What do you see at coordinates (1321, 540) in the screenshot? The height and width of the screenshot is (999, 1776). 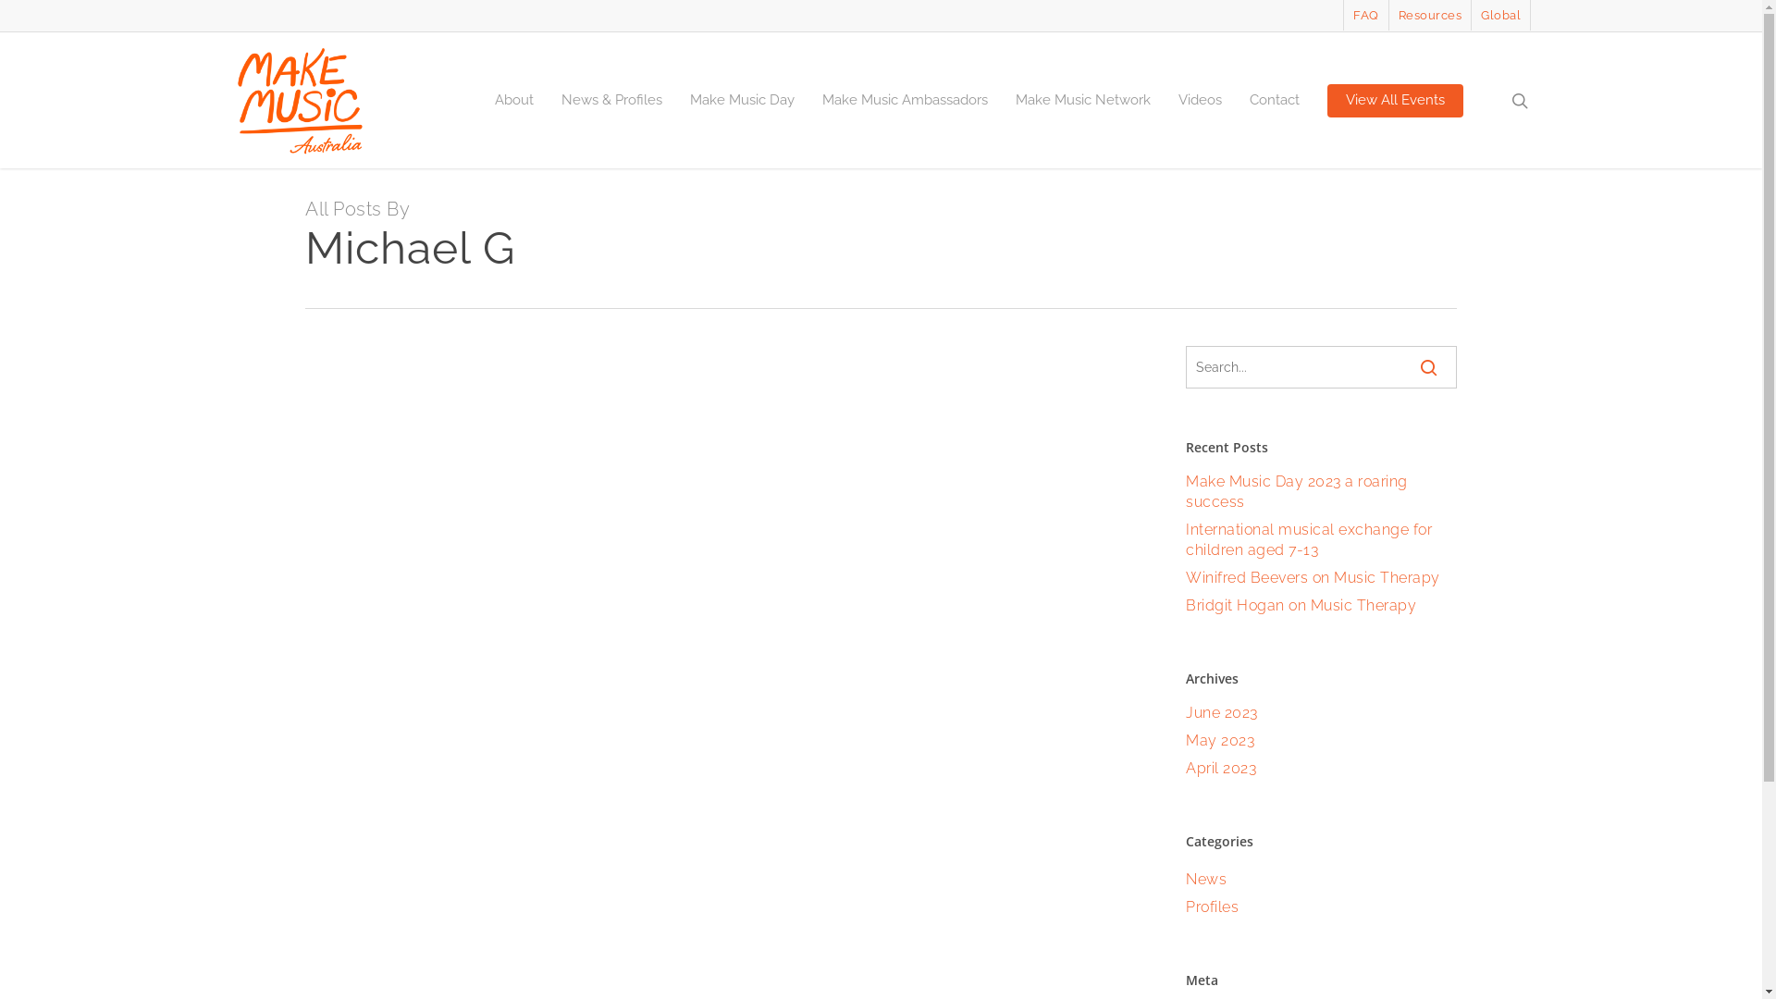 I see `International musical exchange for children aged 7-13` at bounding box center [1321, 540].